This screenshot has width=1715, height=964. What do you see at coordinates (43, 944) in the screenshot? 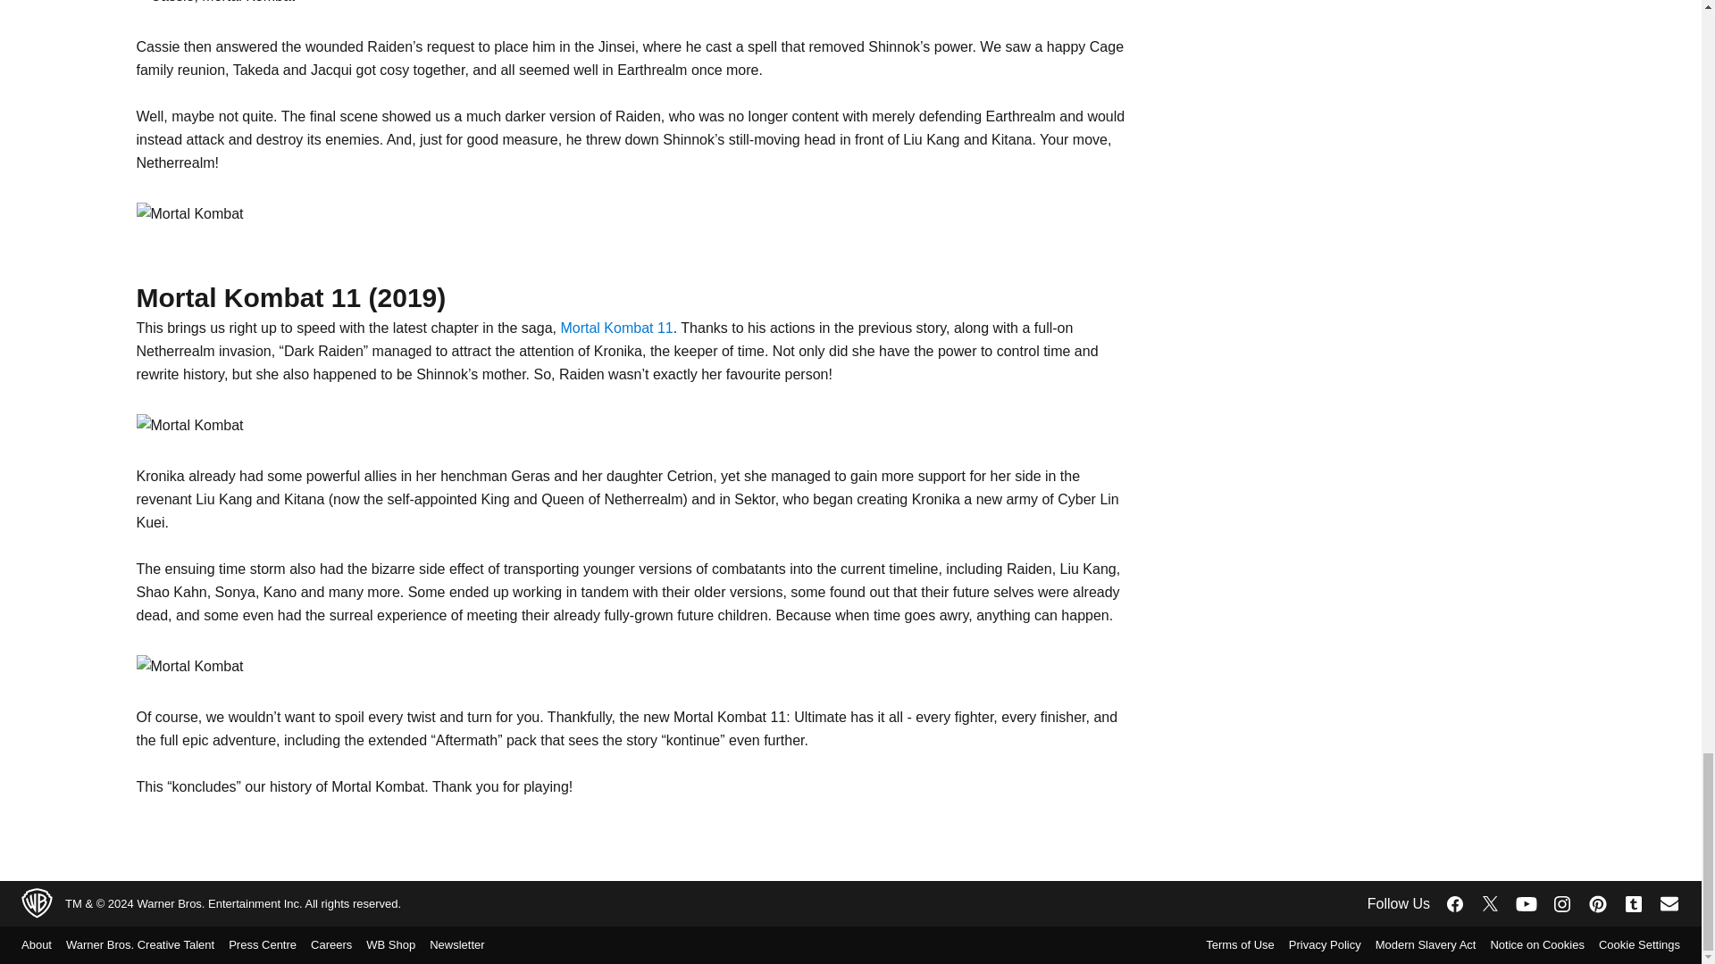
I see `About` at bounding box center [43, 944].